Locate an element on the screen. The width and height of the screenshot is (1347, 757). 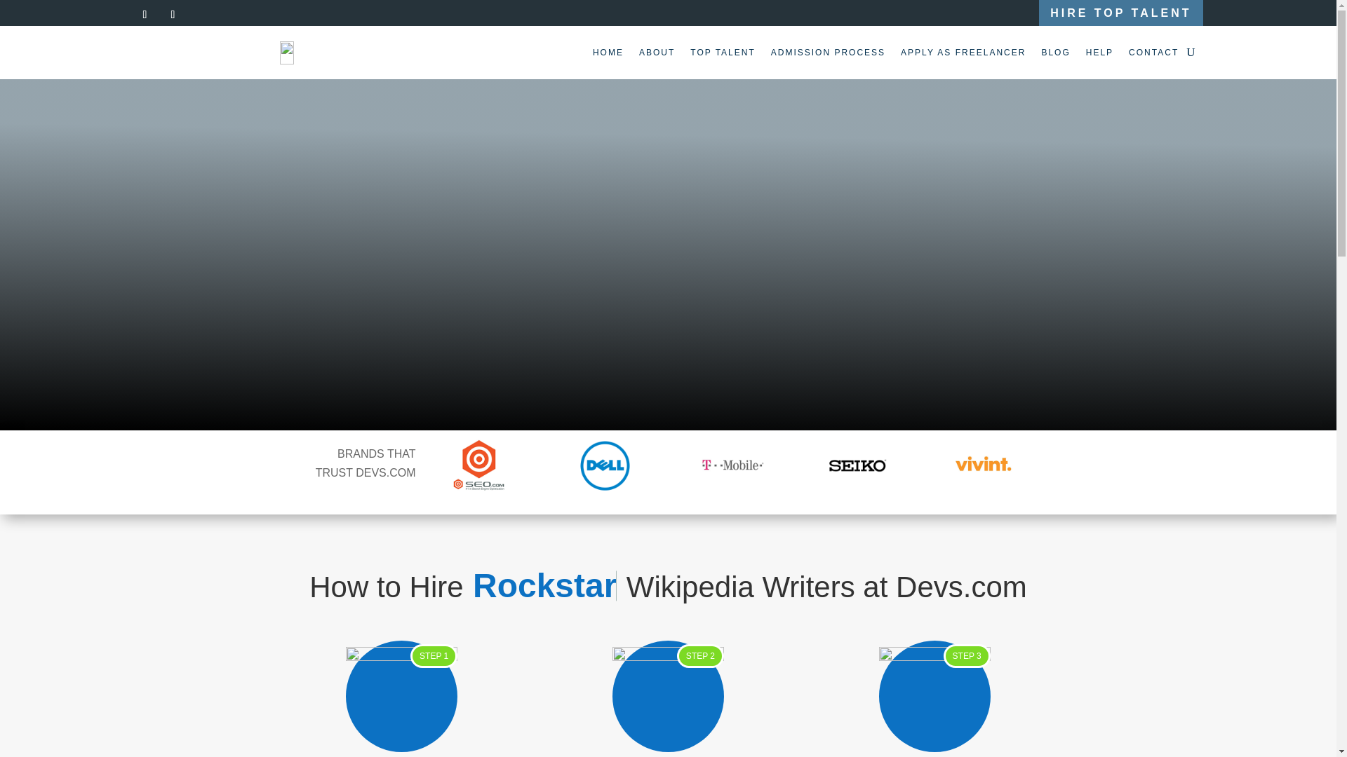
seo is located at coordinates (478, 465).